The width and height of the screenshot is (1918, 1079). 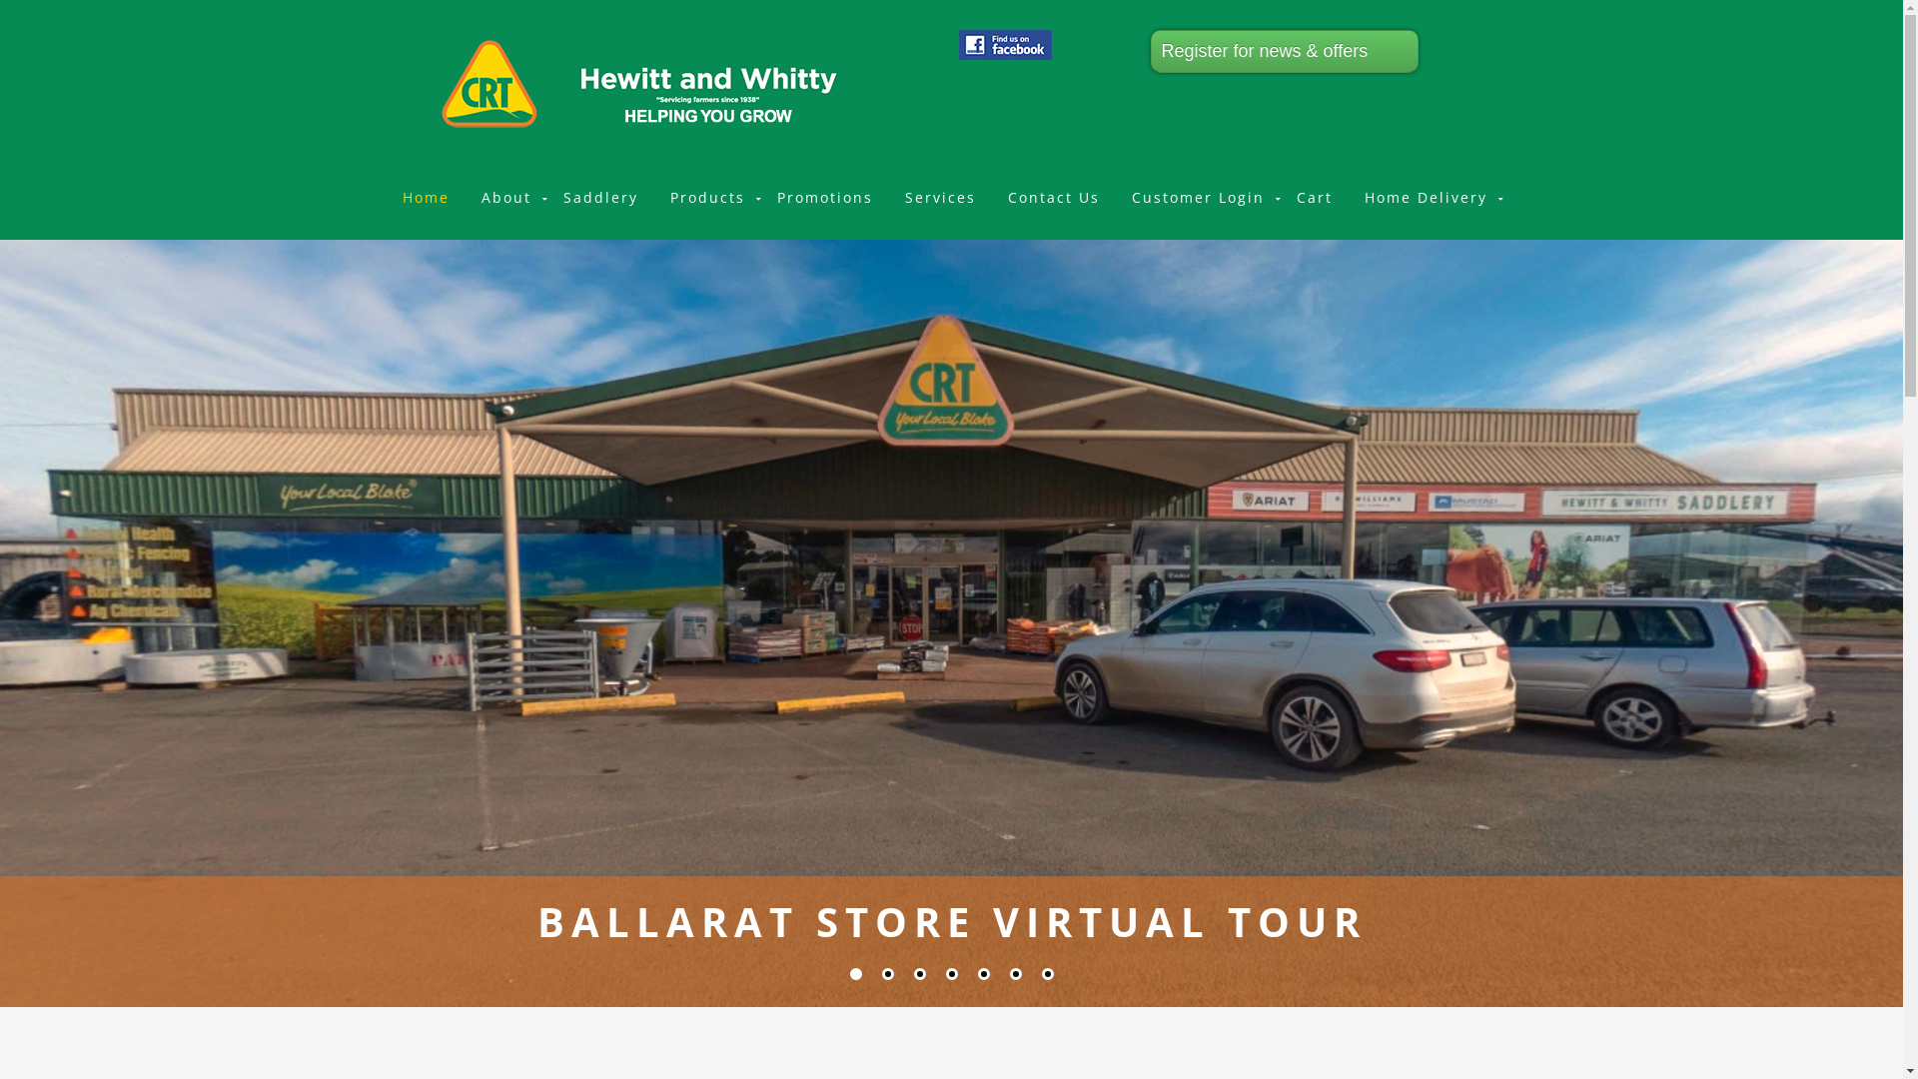 I want to click on Services, so click(x=941, y=198).